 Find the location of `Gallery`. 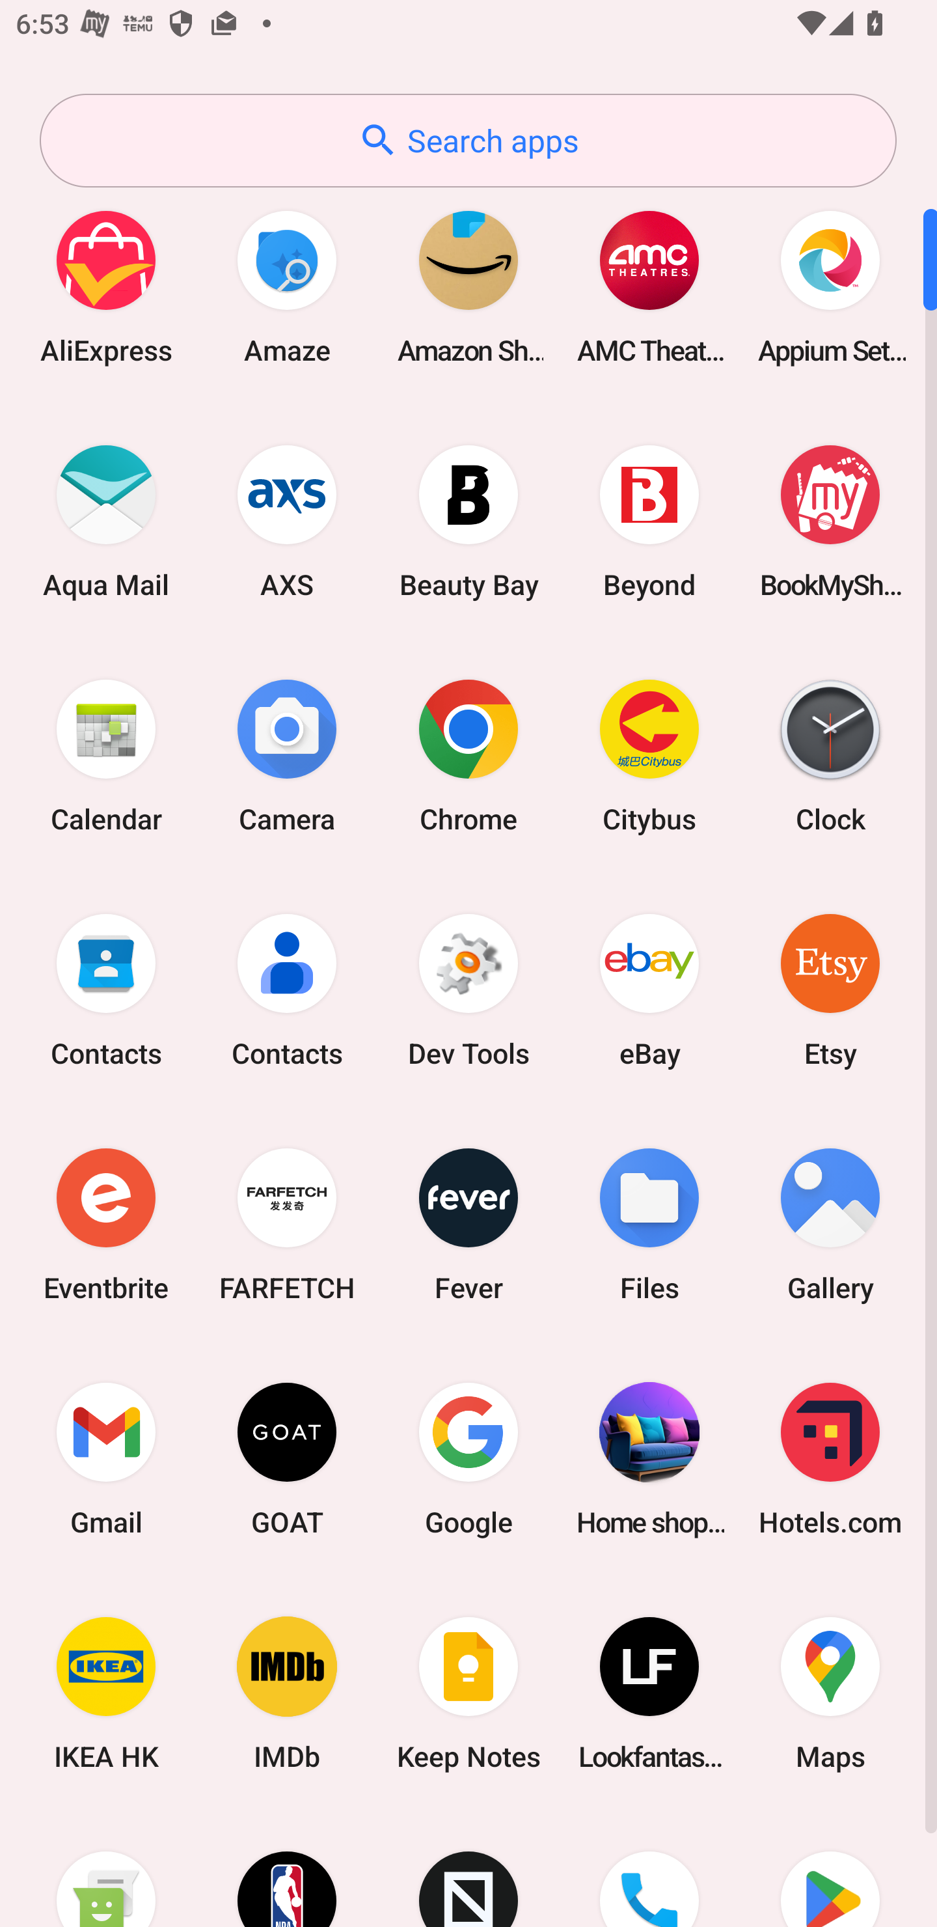

Gallery is located at coordinates (830, 1224).